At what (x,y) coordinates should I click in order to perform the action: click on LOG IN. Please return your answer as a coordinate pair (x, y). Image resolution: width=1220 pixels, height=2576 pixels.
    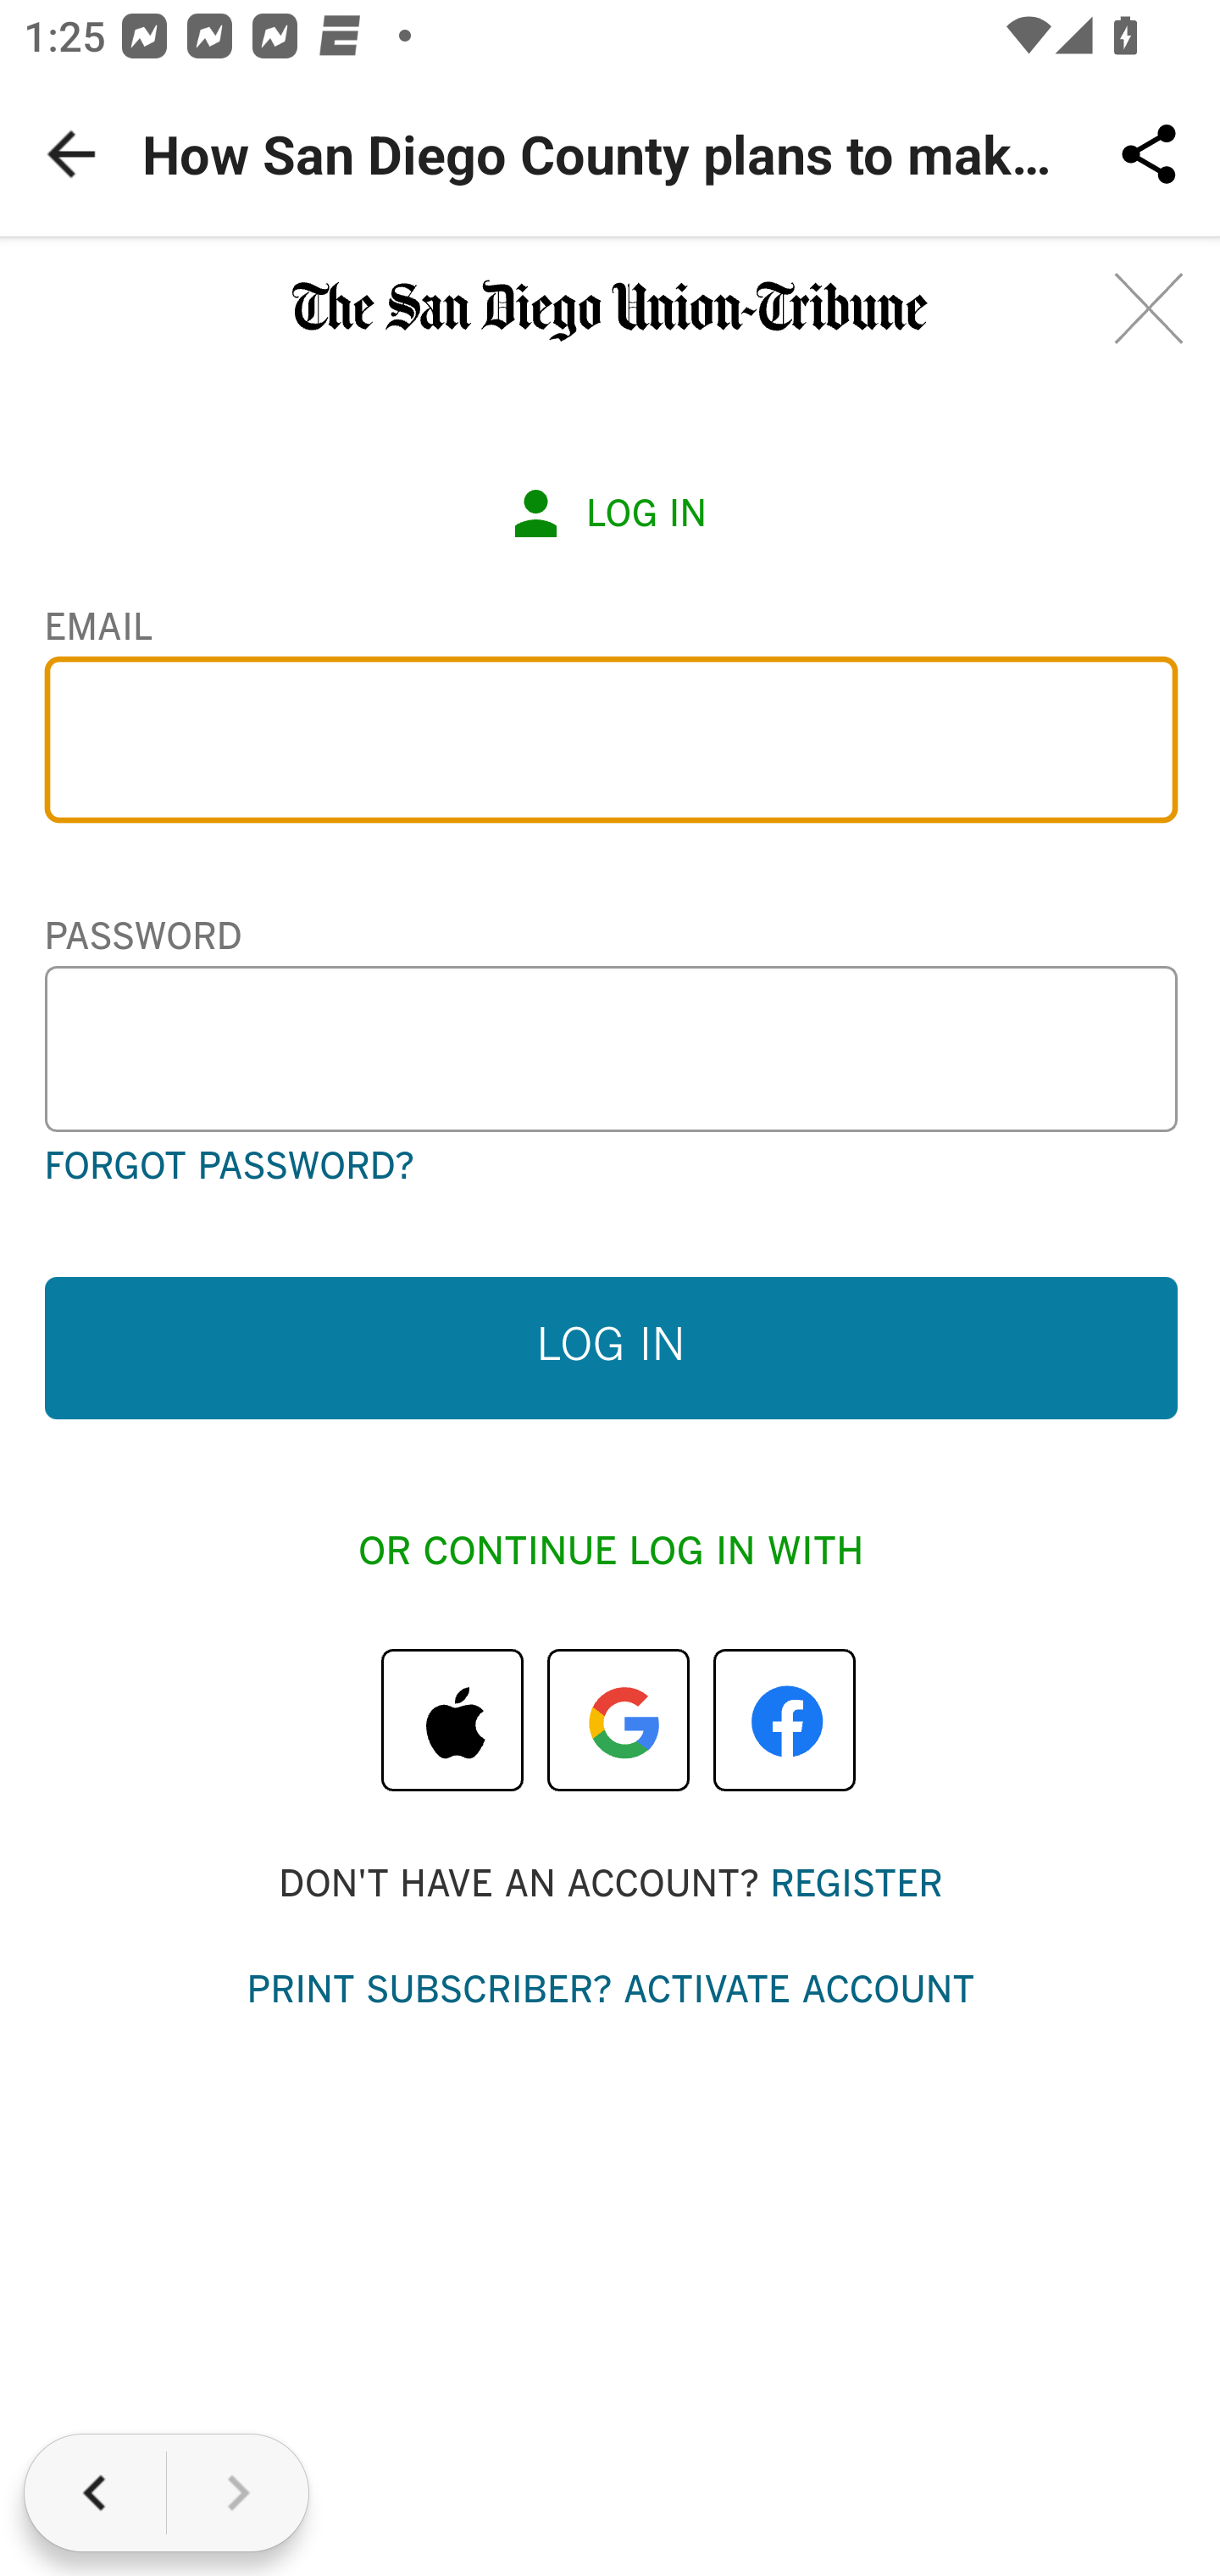
    Looking at the image, I should click on (610, 1347).